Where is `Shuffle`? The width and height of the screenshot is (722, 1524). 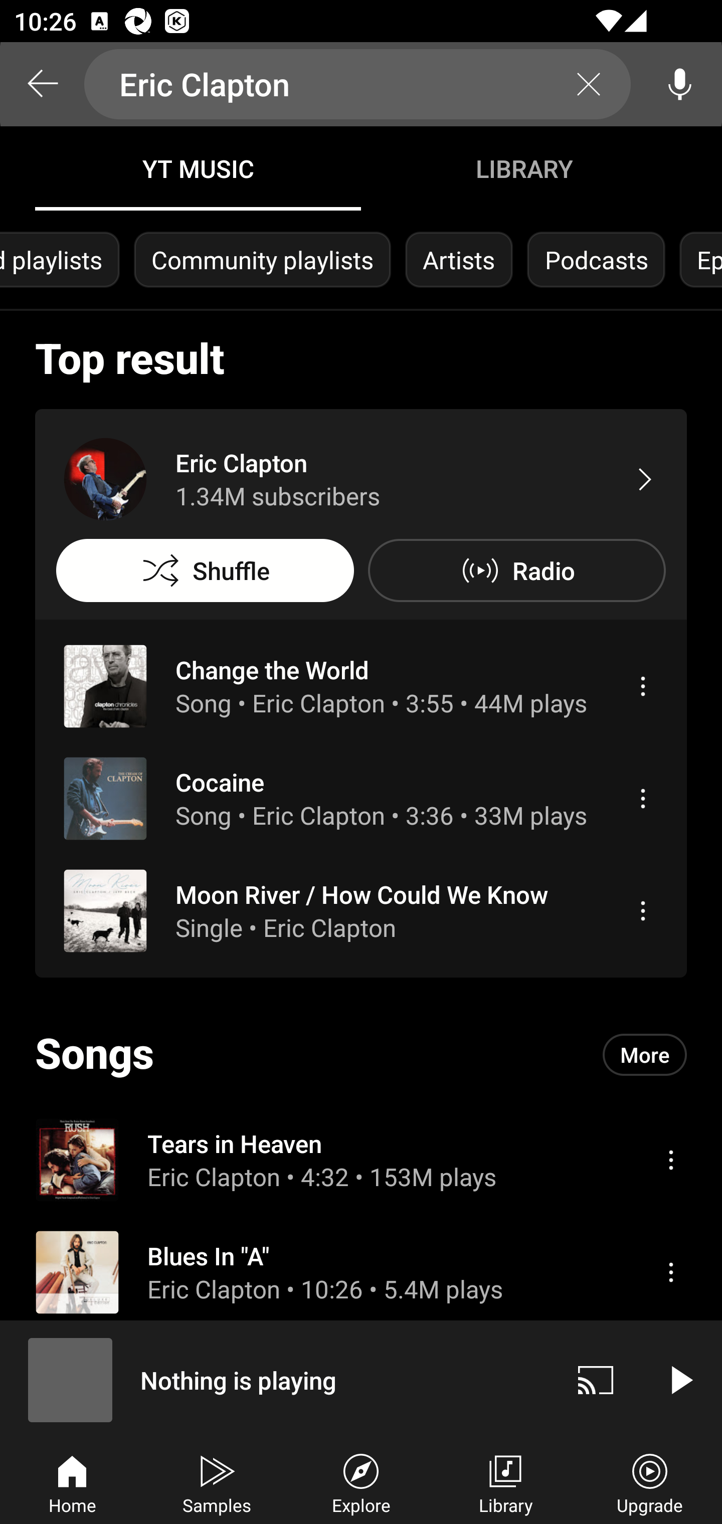 Shuffle is located at coordinates (205, 570).